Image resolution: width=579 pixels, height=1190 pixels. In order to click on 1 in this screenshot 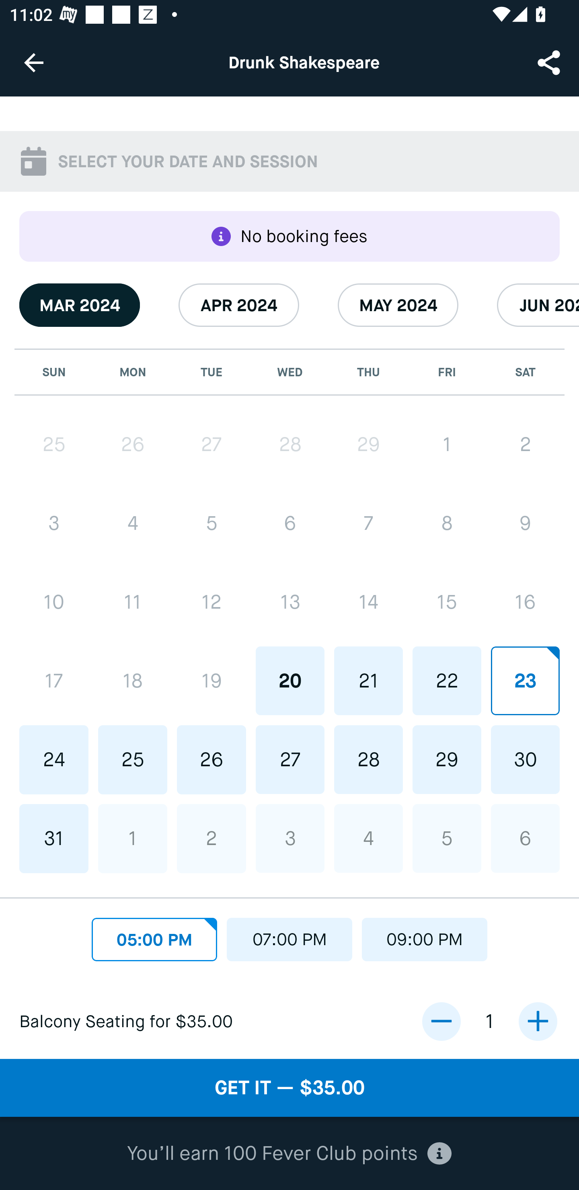, I will do `click(446, 444)`.